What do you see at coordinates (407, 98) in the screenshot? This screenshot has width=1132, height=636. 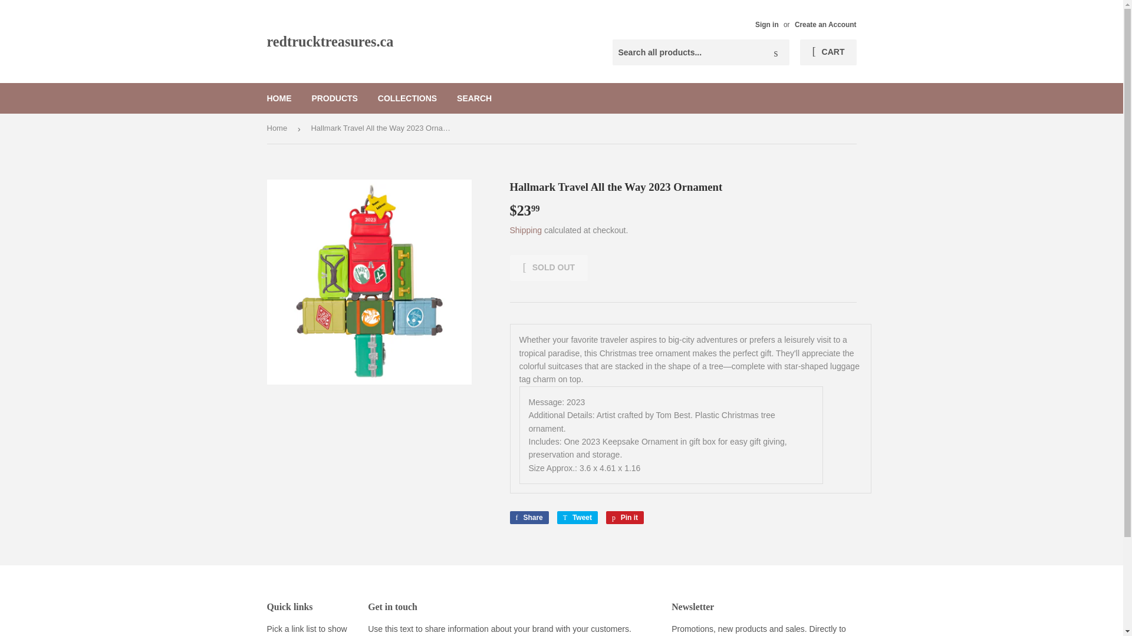 I see `COLLECTIONS` at bounding box center [407, 98].